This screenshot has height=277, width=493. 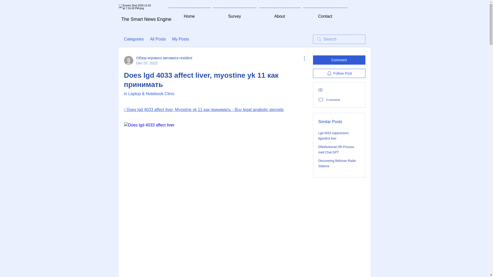 What do you see at coordinates (280, 14) in the screenshot?
I see `About` at bounding box center [280, 14].